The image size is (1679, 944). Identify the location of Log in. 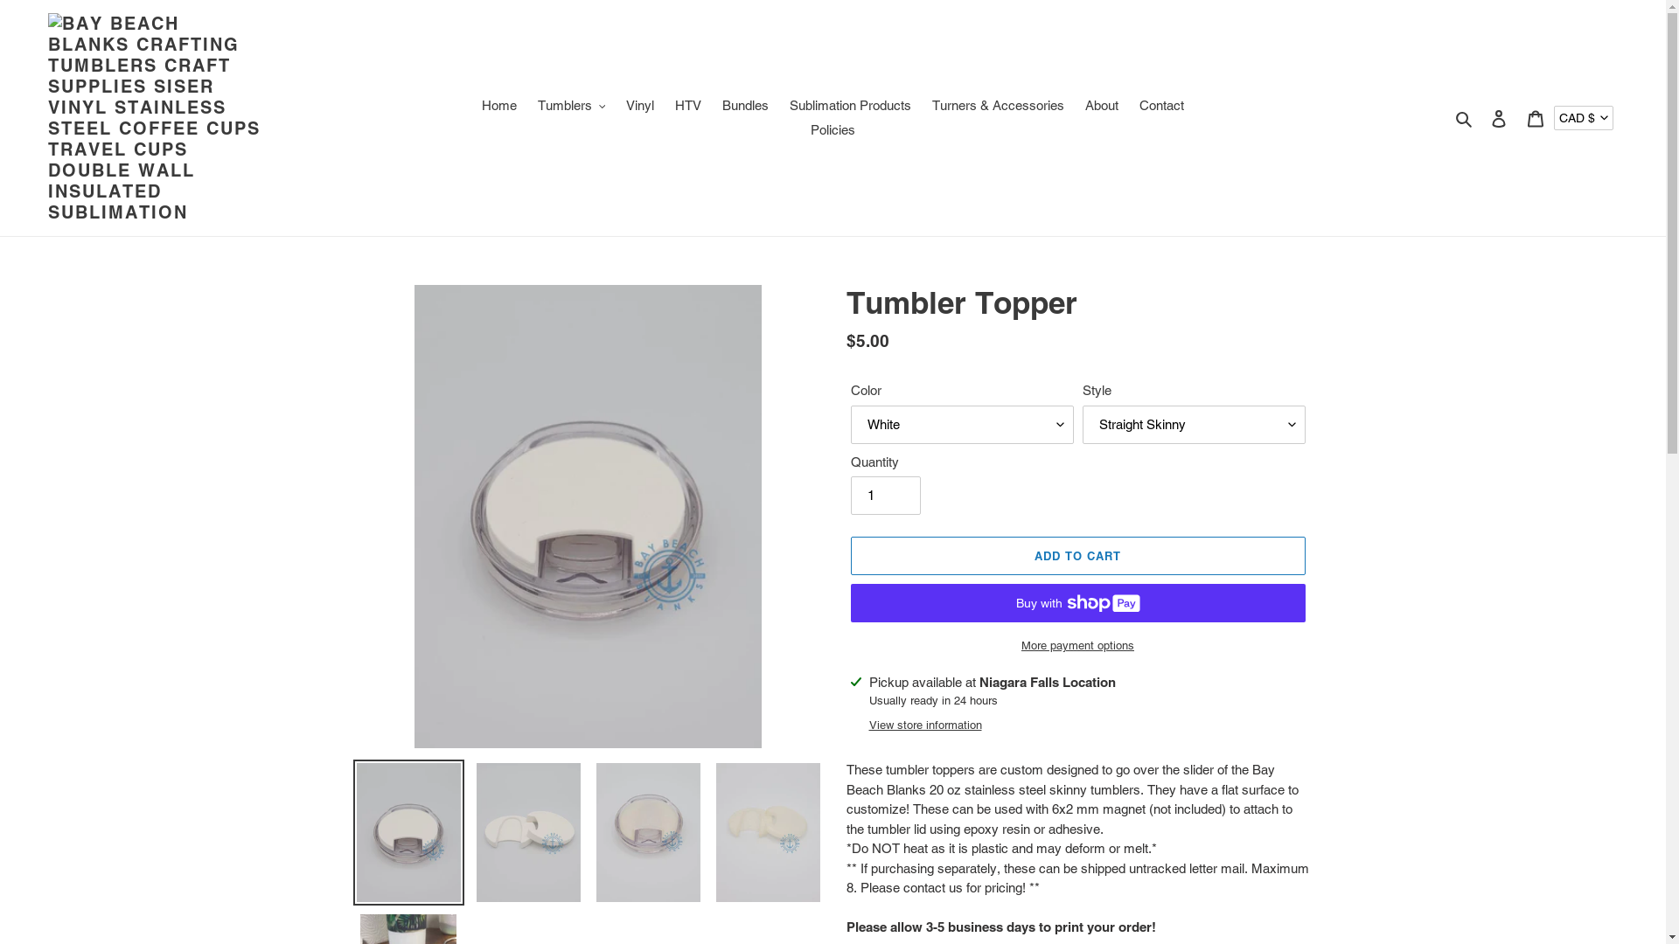
(1499, 119).